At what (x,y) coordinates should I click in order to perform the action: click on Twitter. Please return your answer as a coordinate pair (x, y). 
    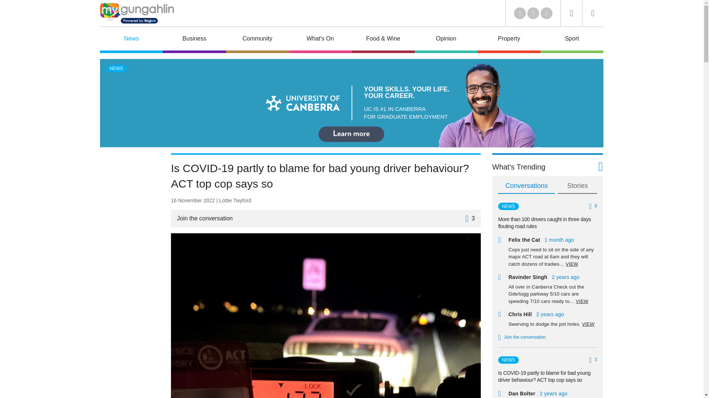
    Looking at the image, I should click on (520, 13).